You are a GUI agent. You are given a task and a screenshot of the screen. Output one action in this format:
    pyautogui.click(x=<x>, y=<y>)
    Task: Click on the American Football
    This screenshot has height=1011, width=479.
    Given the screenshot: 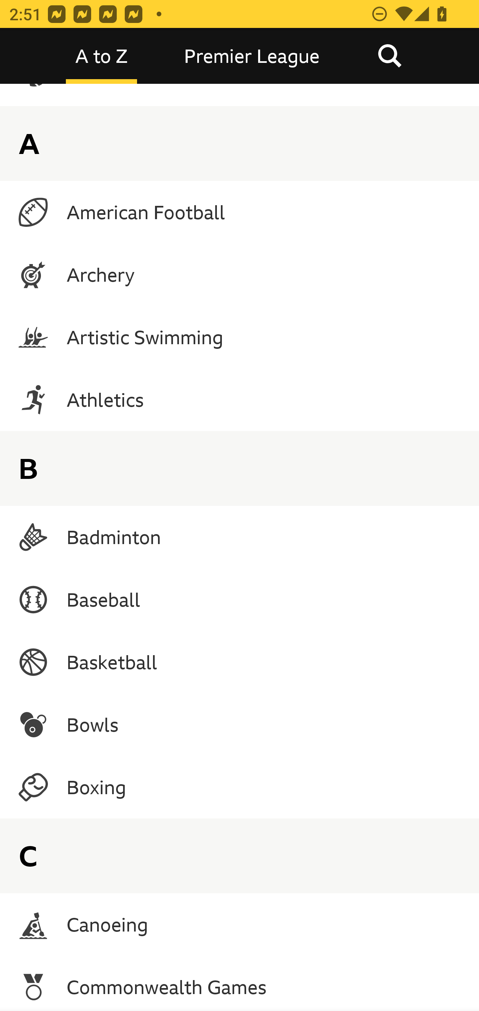 What is the action you would take?
    pyautogui.click(x=239, y=212)
    